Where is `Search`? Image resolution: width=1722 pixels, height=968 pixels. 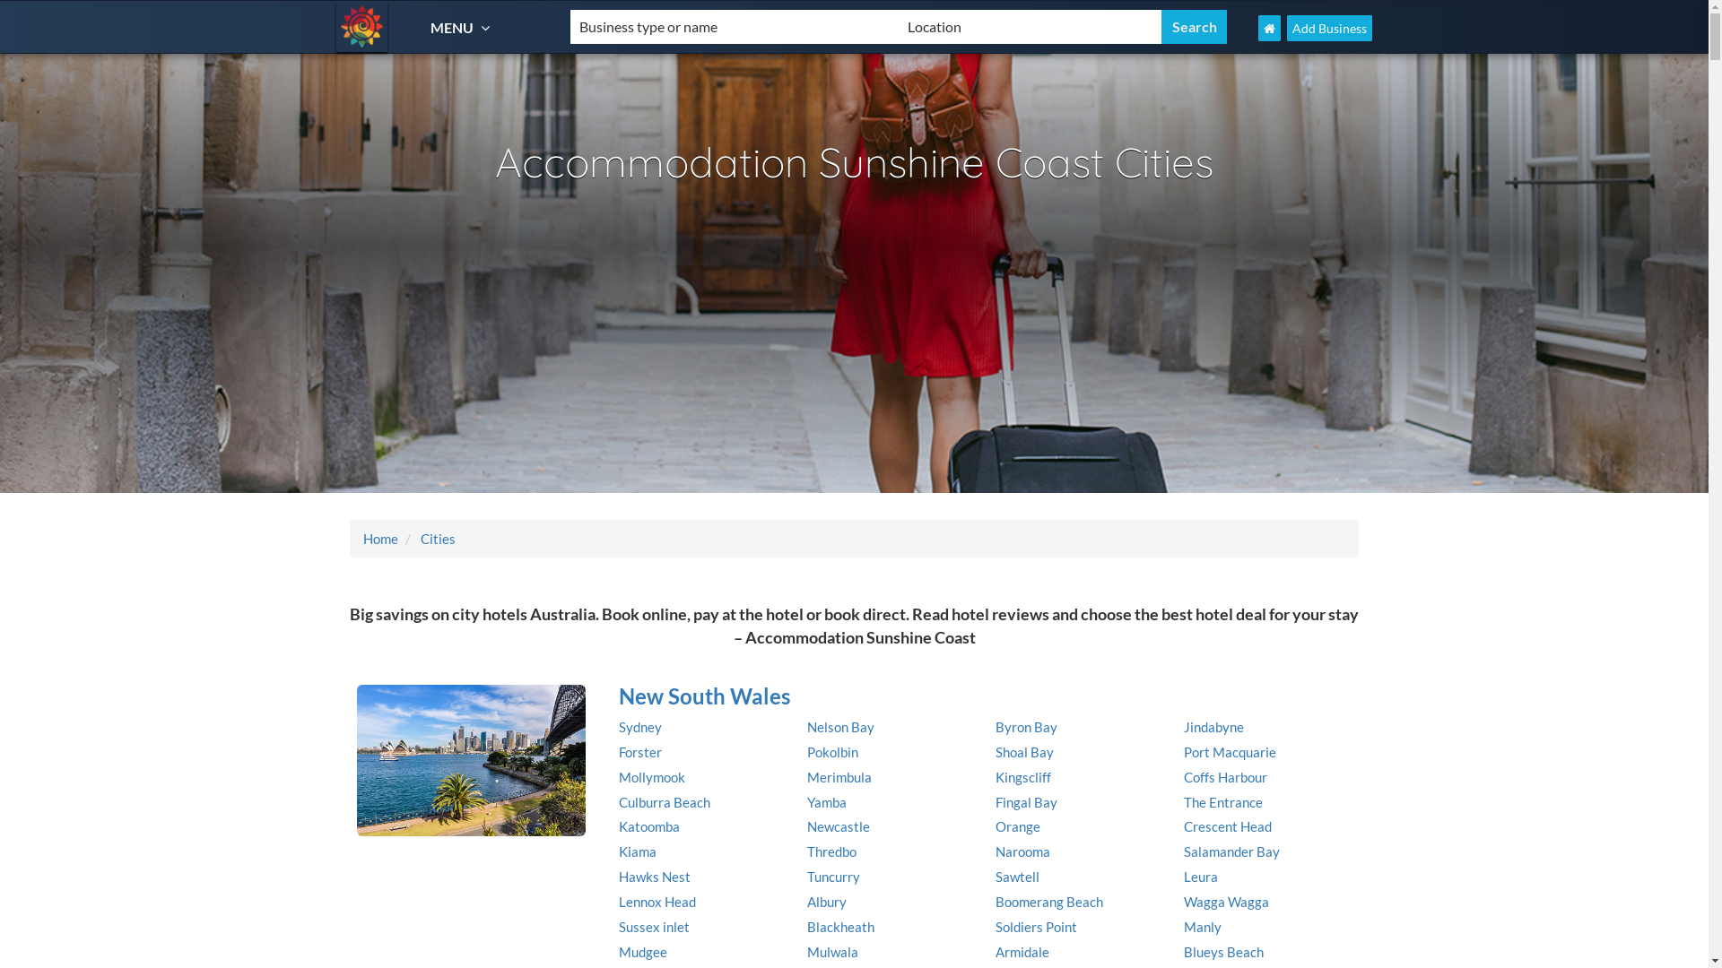 Search is located at coordinates (1195, 27).